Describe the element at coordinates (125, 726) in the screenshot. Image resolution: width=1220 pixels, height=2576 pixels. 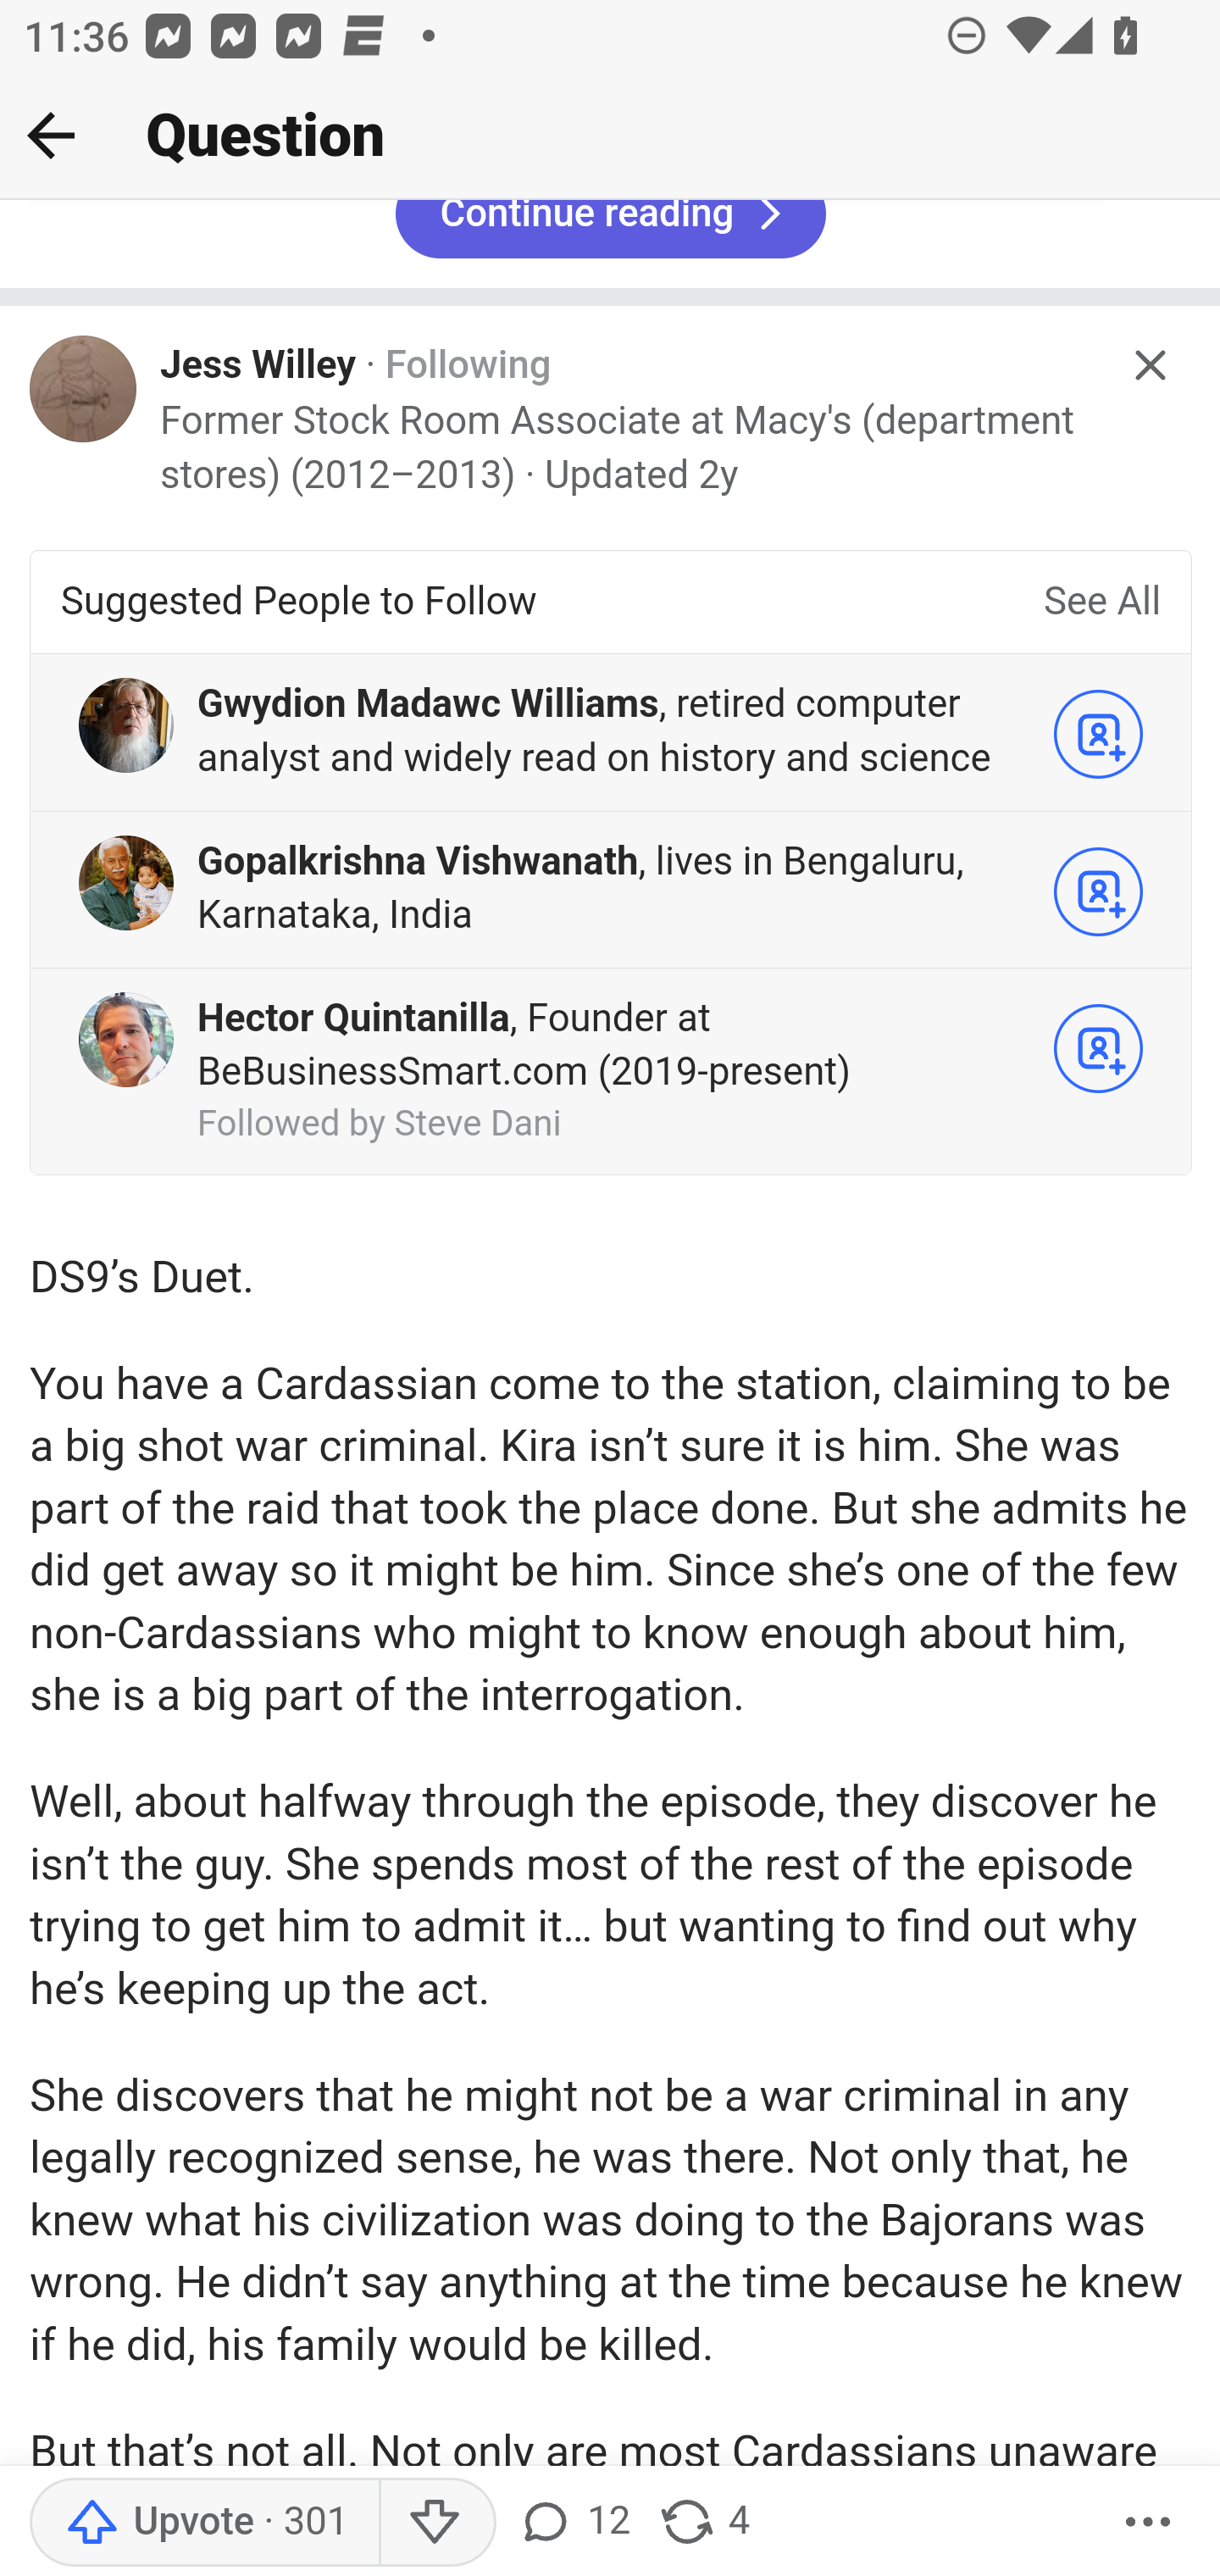
I see `Profile photo for Gwydion Madawc Williams` at that location.